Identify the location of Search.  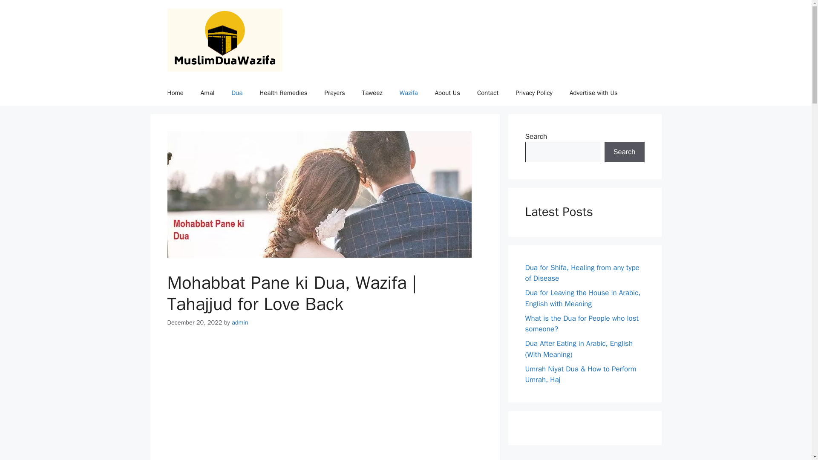
(624, 152).